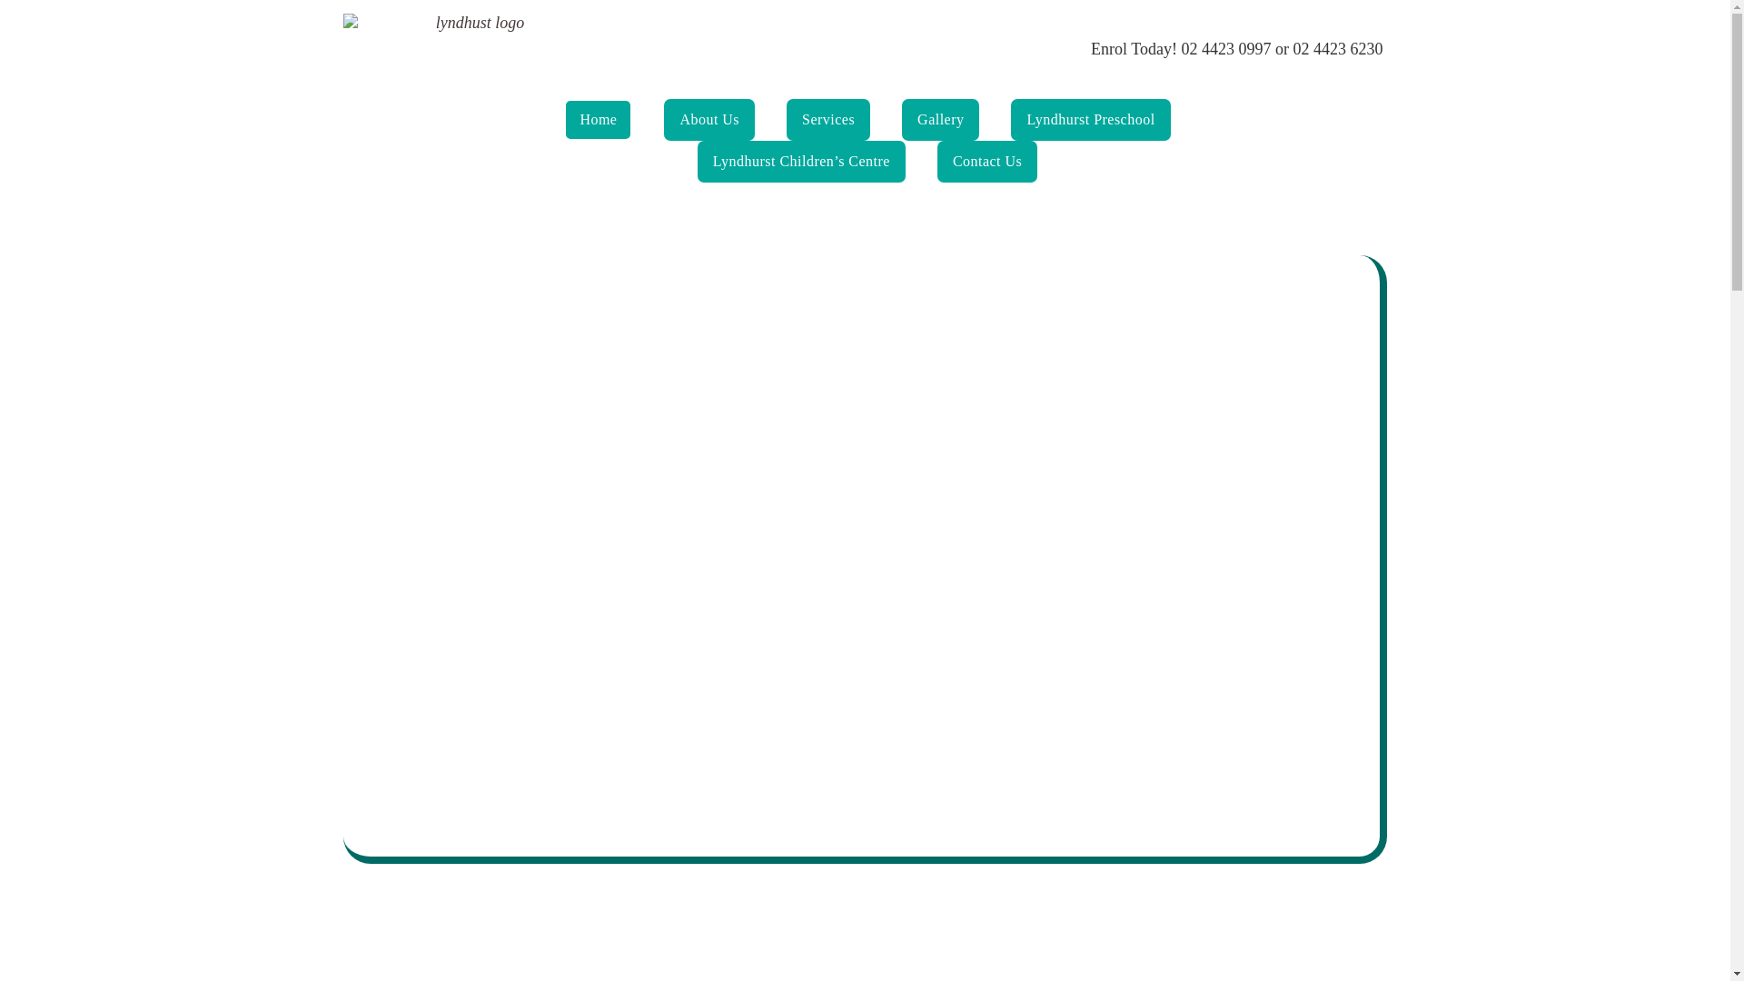 This screenshot has height=981, width=1744. I want to click on Contact Us, so click(987, 162).